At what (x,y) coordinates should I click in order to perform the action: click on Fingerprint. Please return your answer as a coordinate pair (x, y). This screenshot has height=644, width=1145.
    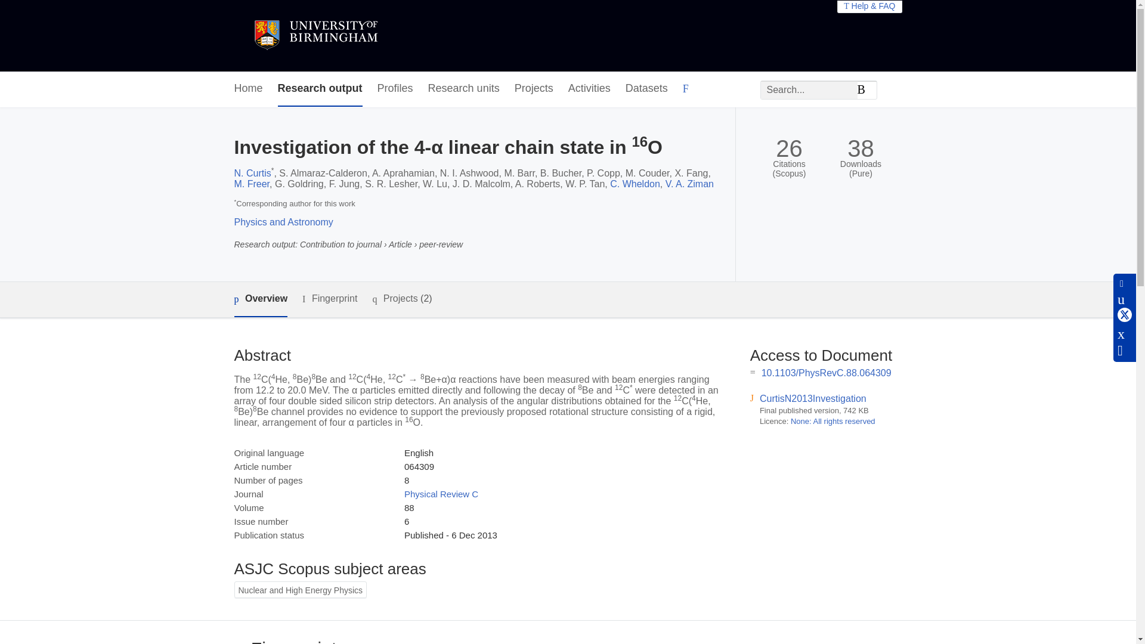
    Looking at the image, I should click on (329, 299).